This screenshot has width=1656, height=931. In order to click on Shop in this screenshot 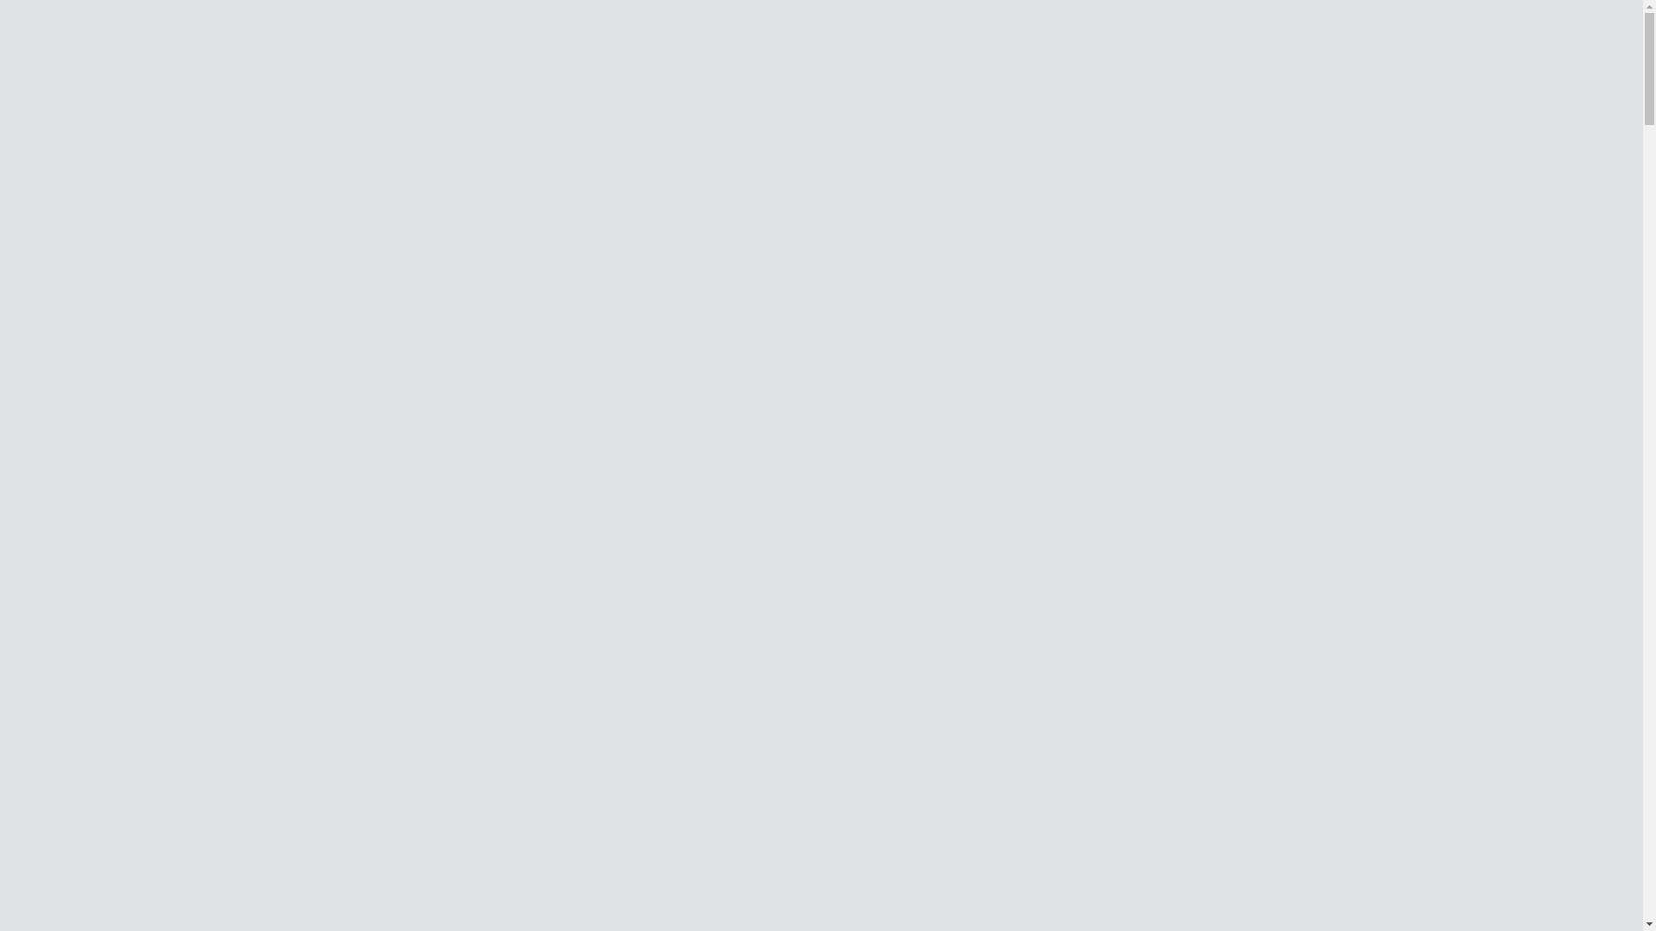, I will do `click(55, 112)`.